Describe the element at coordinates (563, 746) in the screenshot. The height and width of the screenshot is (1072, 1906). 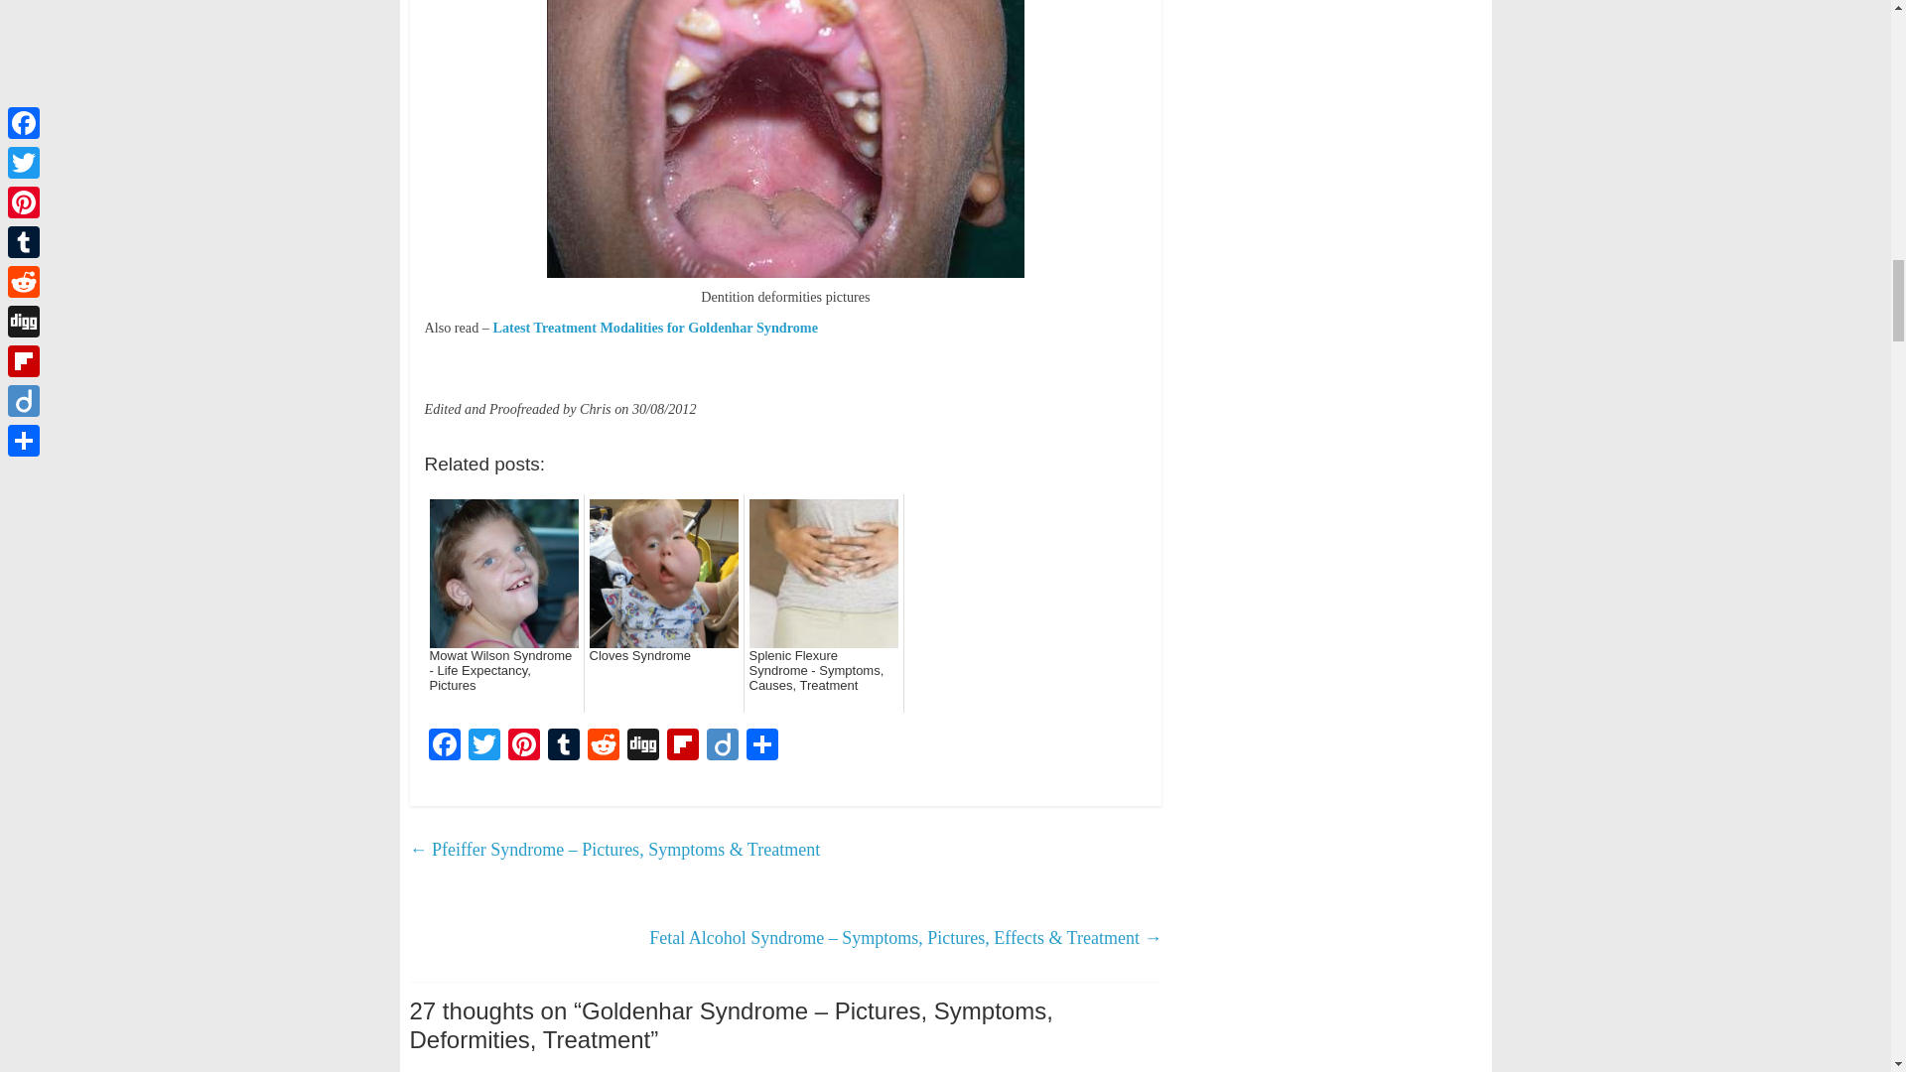
I see `Tumblr` at that location.